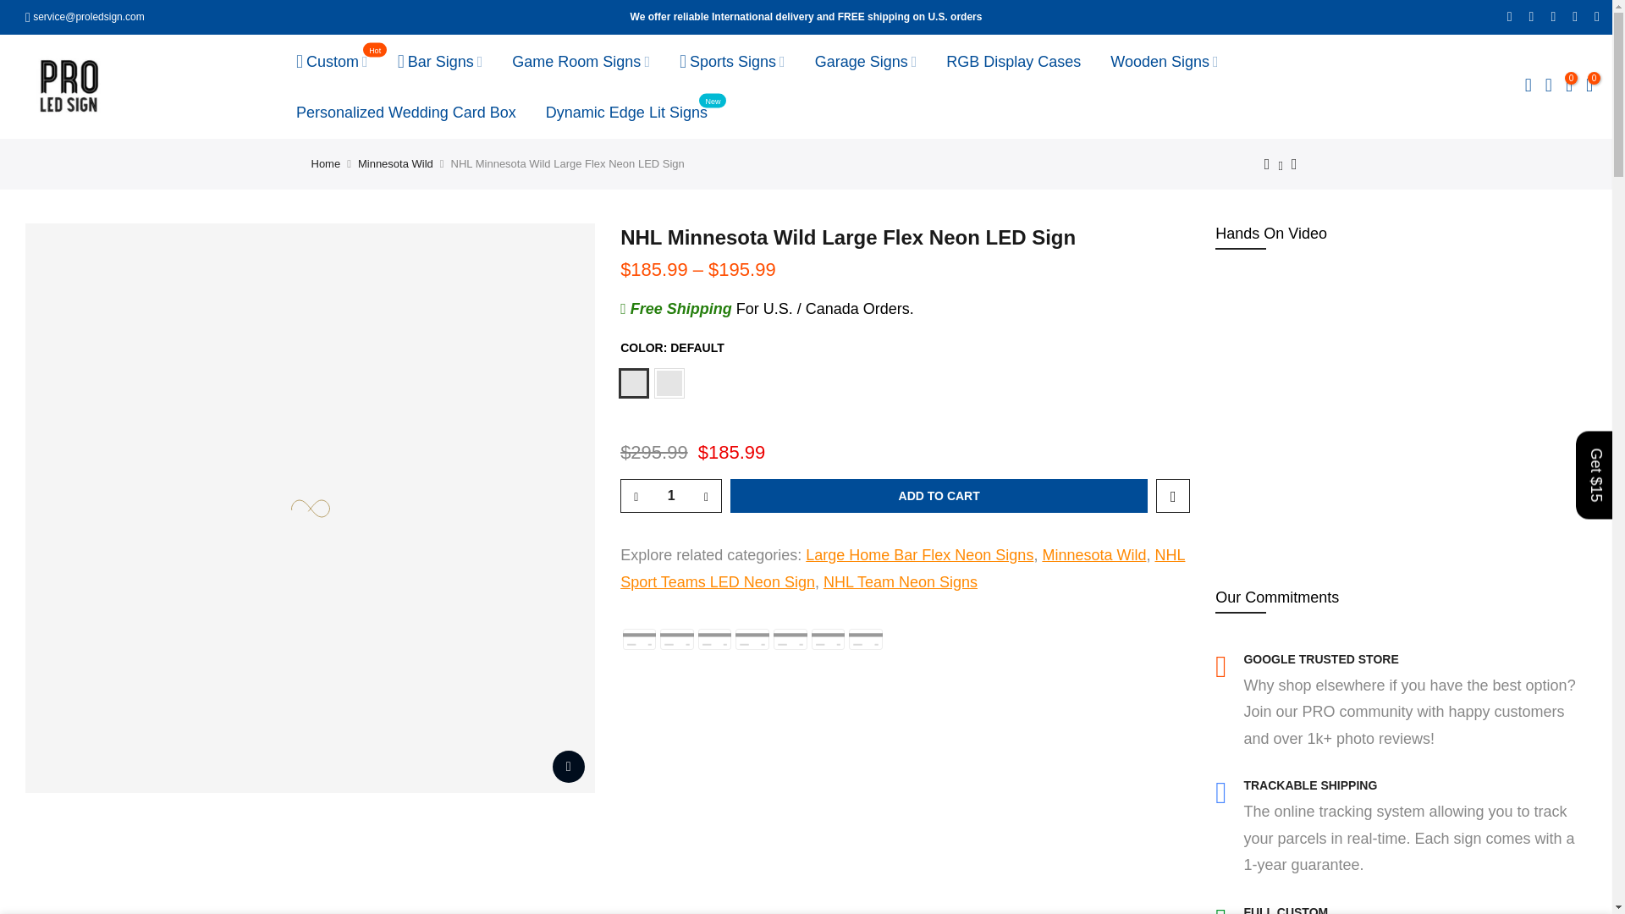  Describe the element at coordinates (395, 162) in the screenshot. I see `Game Room Signs` at that location.